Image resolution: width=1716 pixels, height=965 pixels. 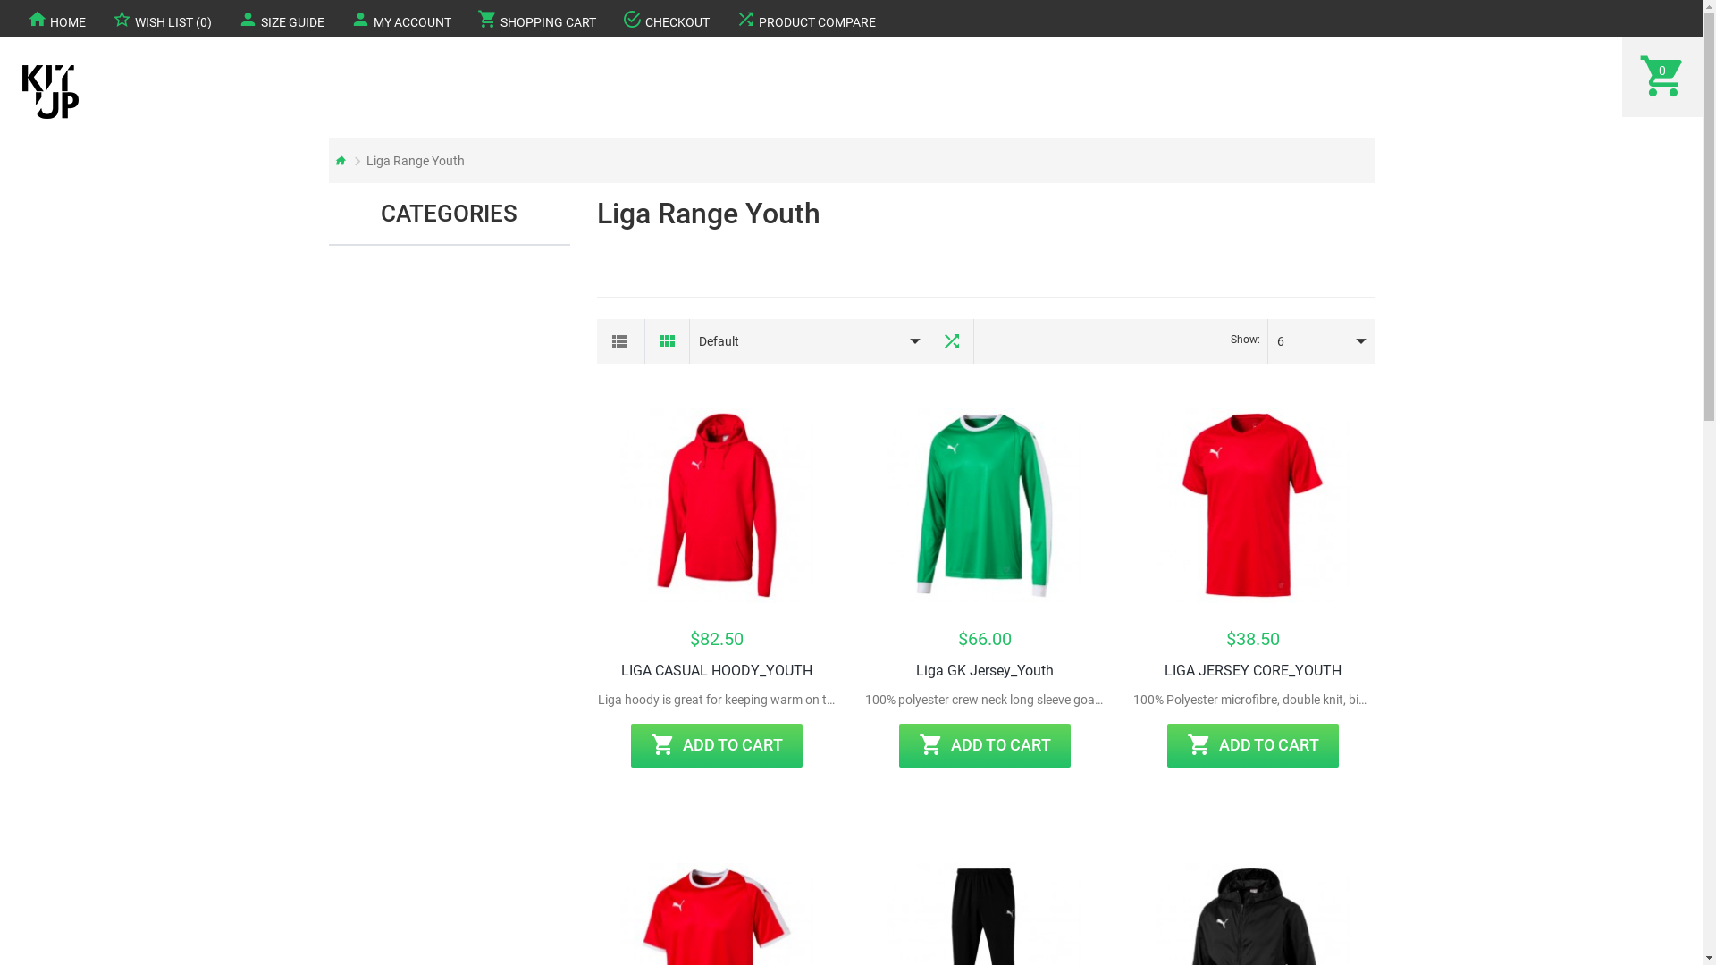 What do you see at coordinates (1253, 745) in the screenshot?
I see `ADD TO CART` at bounding box center [1253, 745].